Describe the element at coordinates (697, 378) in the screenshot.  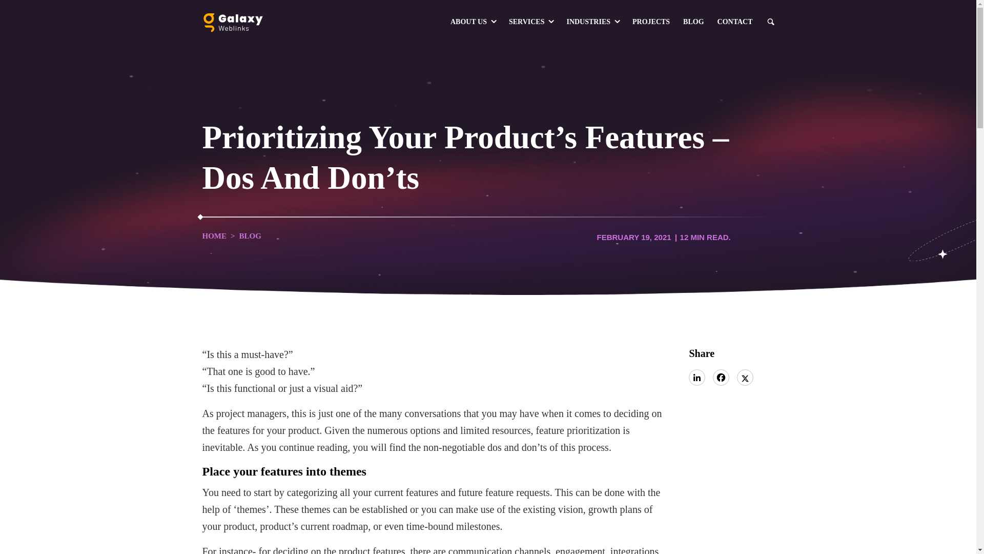
I see `LinkedIn` at that location.